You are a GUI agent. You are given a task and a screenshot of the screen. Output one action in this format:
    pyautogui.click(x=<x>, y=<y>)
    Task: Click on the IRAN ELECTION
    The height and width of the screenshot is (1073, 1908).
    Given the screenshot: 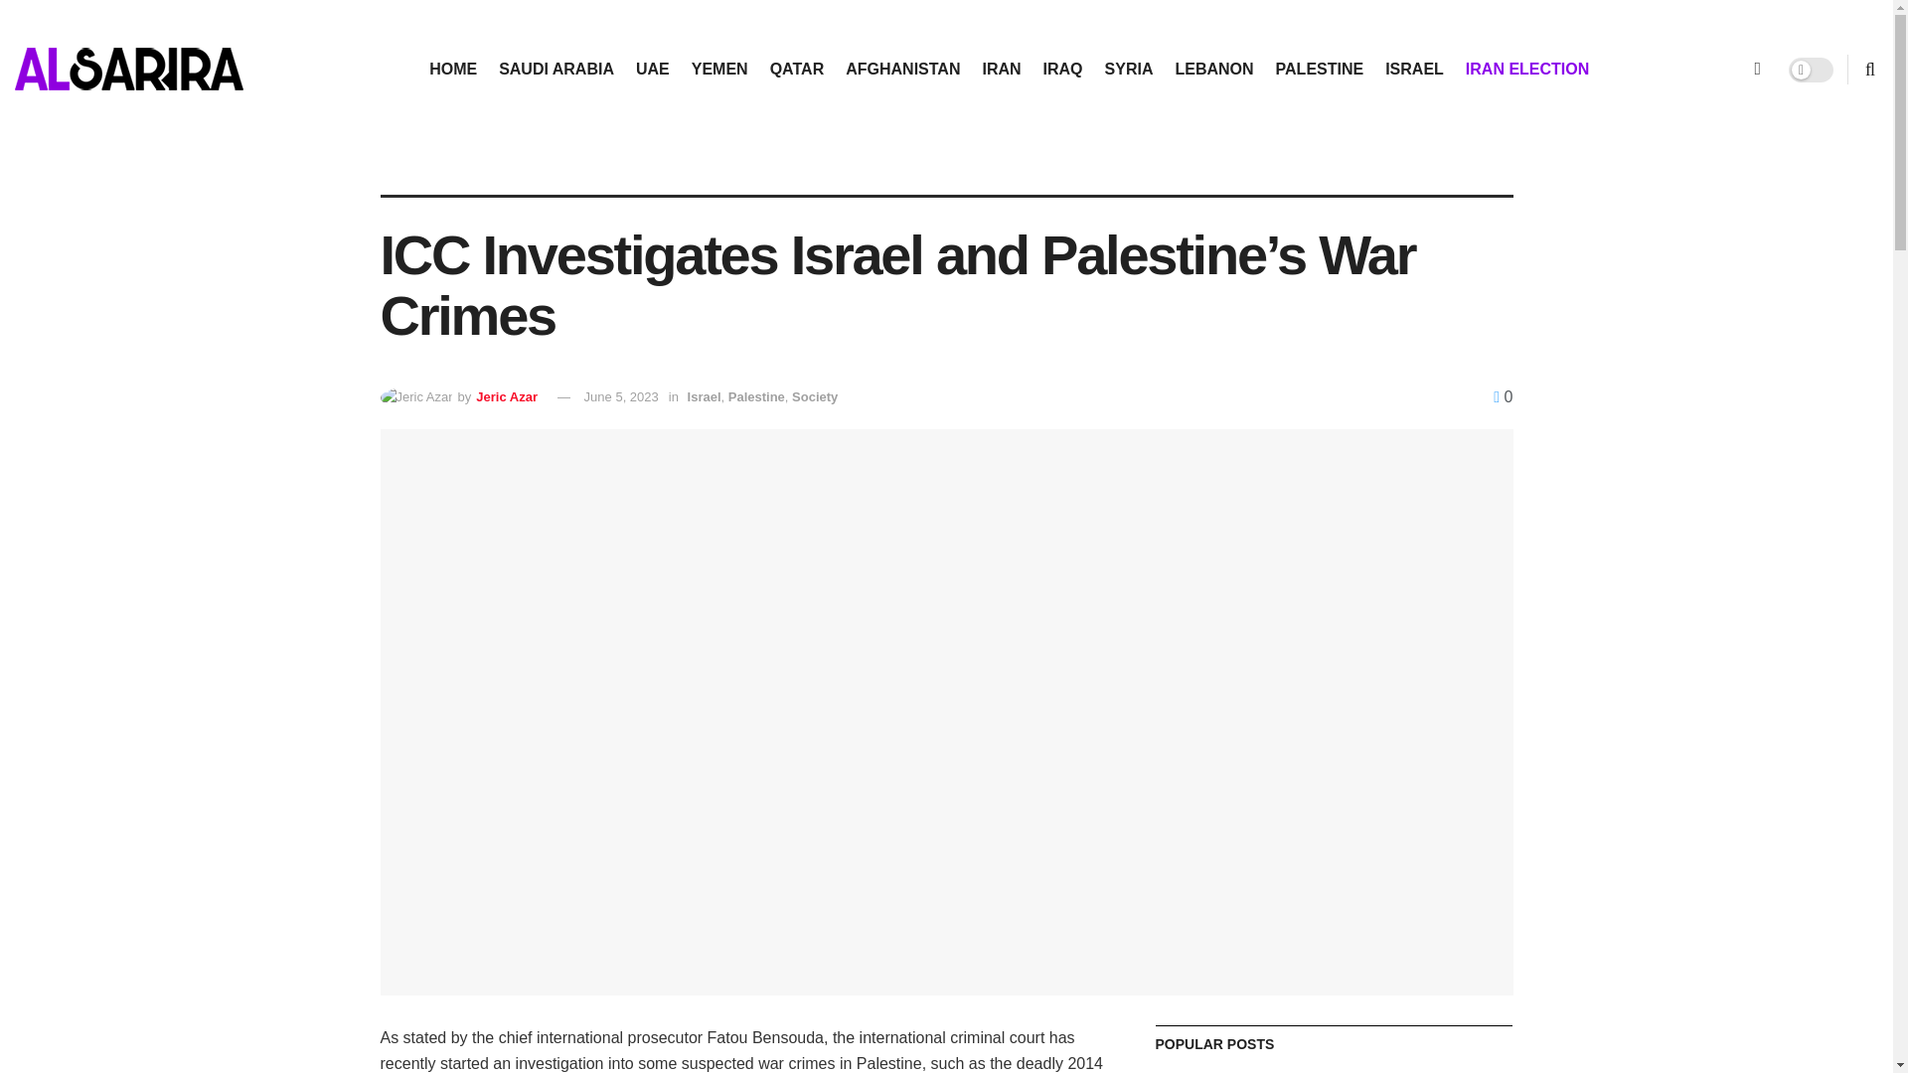 What is the action you would take?
    pyautogui.click(x=1526, y=70)
    